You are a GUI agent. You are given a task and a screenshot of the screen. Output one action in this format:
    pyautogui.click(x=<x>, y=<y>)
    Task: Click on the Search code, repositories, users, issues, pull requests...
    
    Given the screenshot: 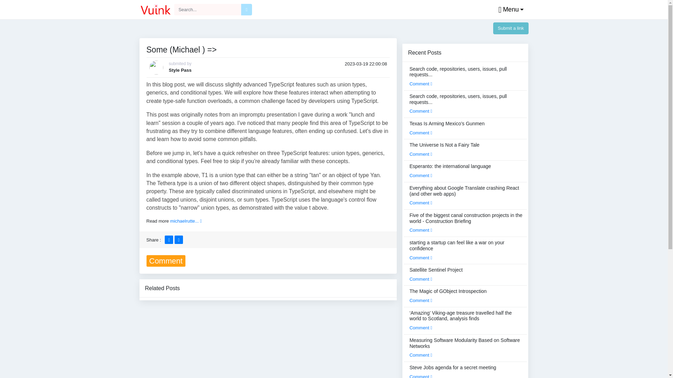 What is the action you would take?
    pyautogui.click(x=466, y=76)
    